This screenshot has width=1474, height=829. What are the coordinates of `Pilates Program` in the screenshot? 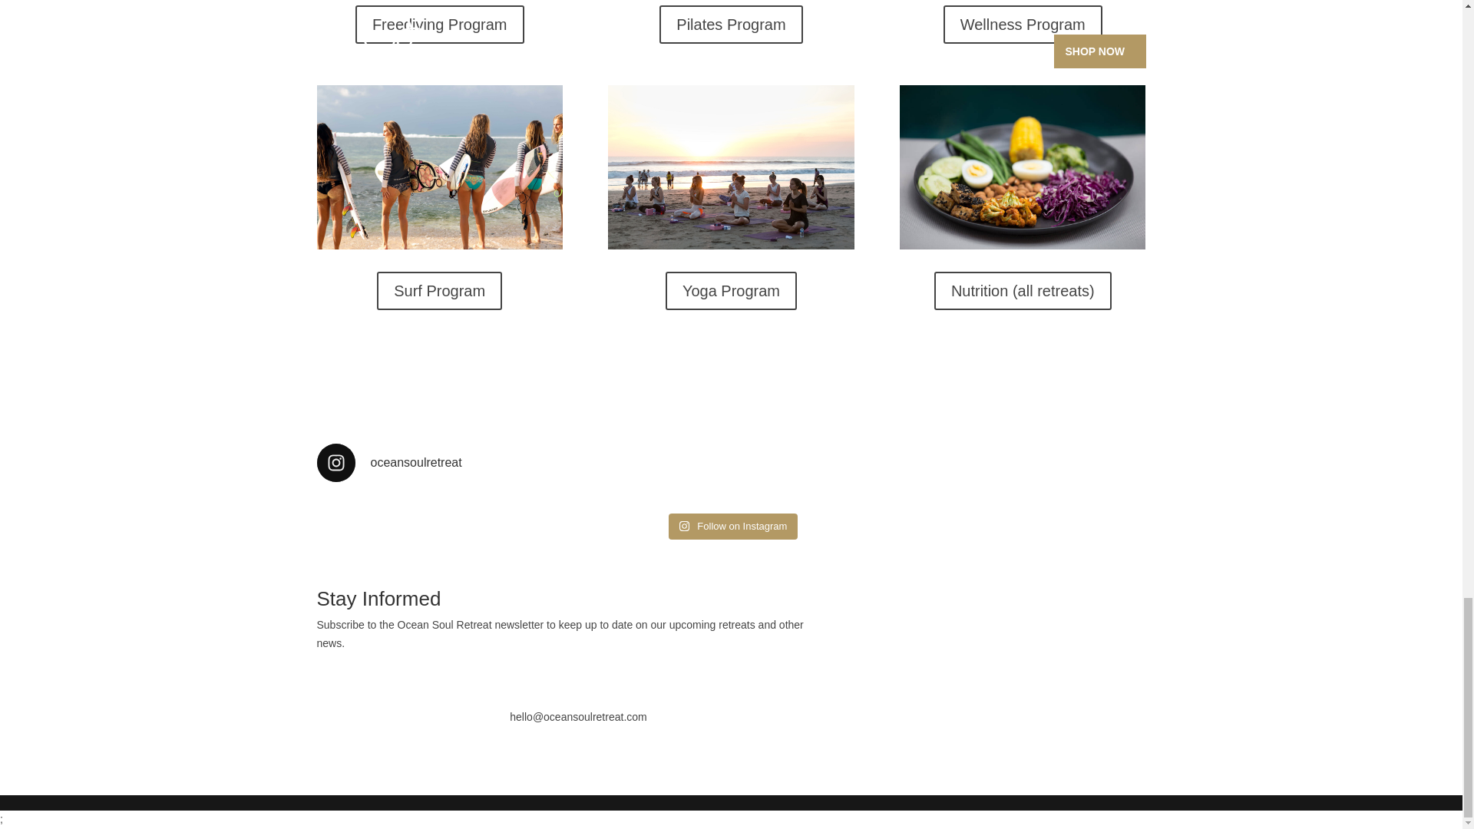 It's located at (730, 25).